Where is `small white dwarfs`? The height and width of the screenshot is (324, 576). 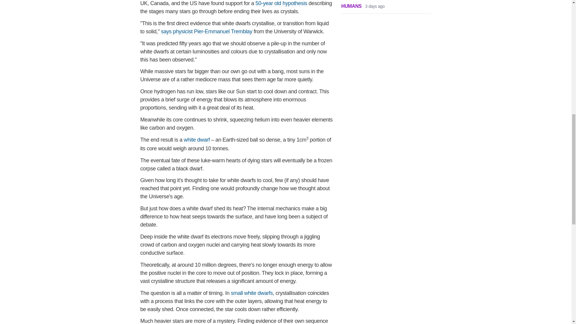
small white dwarfs is located at coordinates (251, 293).